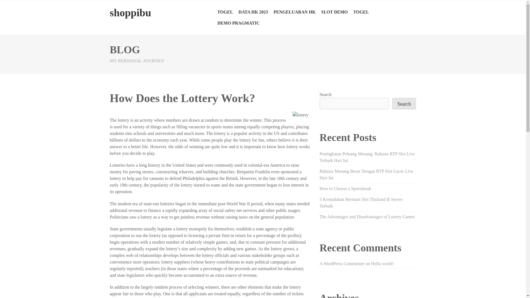  What do you see at coordinates (225, 12) in the screenshot?
I see `TOGEL` at bounding box center [225, 12].